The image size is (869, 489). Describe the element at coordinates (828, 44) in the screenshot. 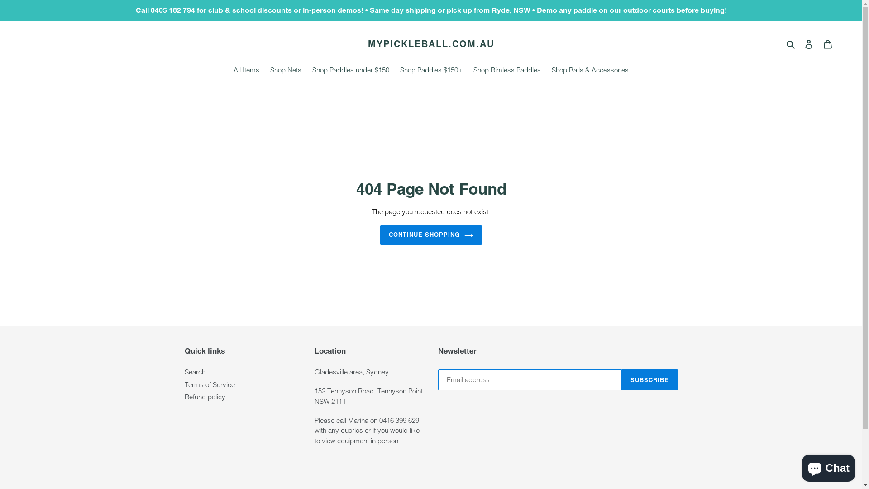

I see `Cart` at that location.